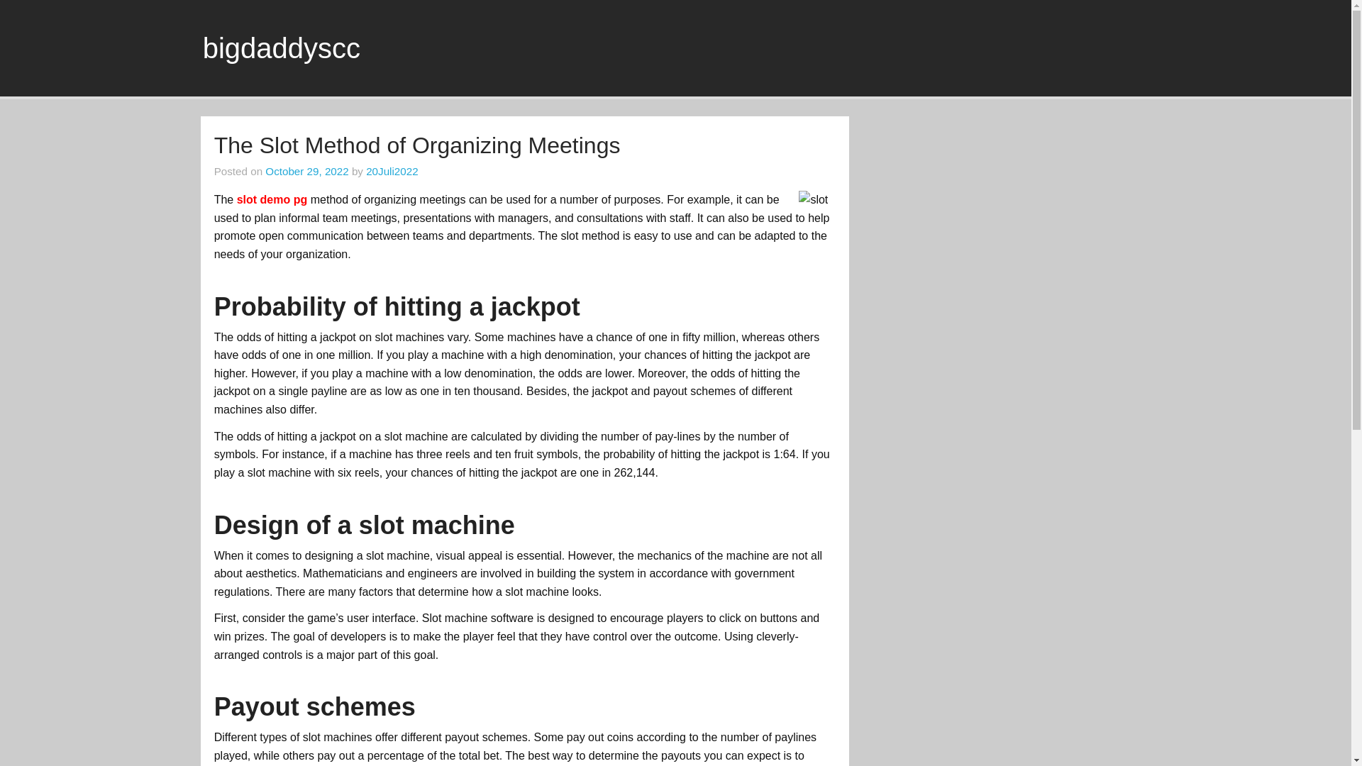  I want to click on slot demo pg, so click(272, 200).